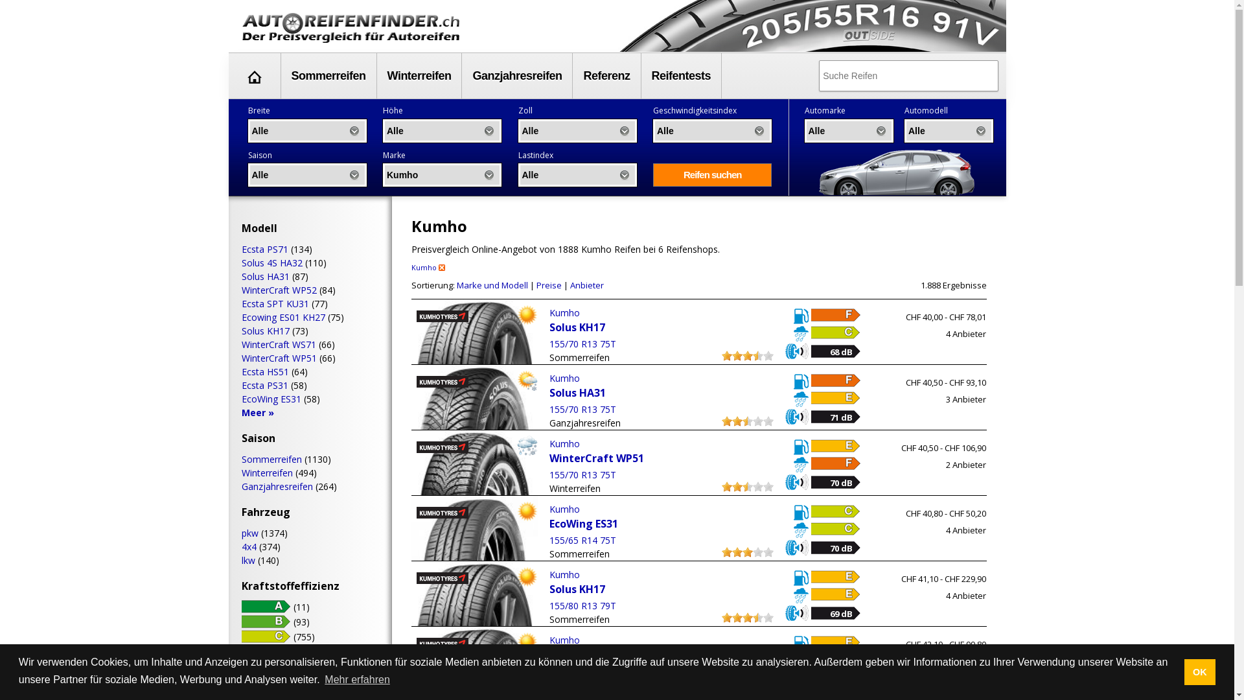 The image size is (1244, 700). What do you see at coordinates (662, 459) in the screenshot?
I see `Kumho
WinterCraft WP51
155/70 R13 75T` at bounding box center [662, 459].